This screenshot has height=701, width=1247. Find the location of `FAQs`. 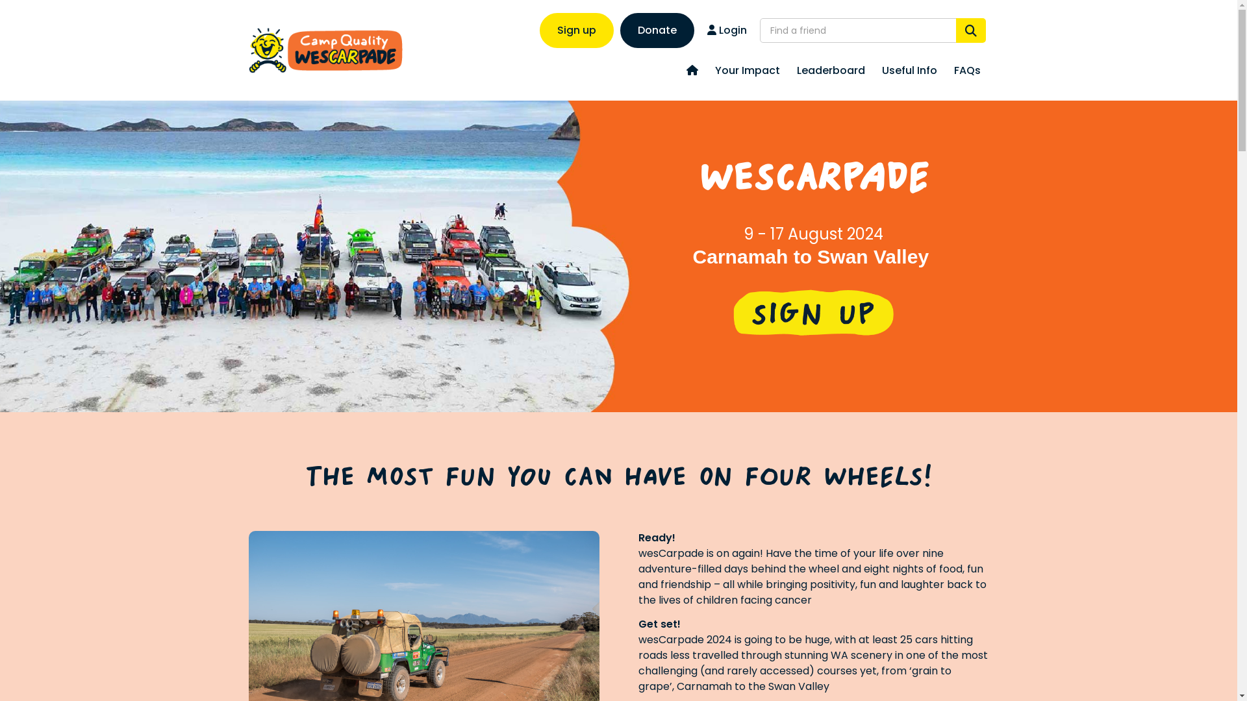

FAQs is located at coordinates (968, 71).